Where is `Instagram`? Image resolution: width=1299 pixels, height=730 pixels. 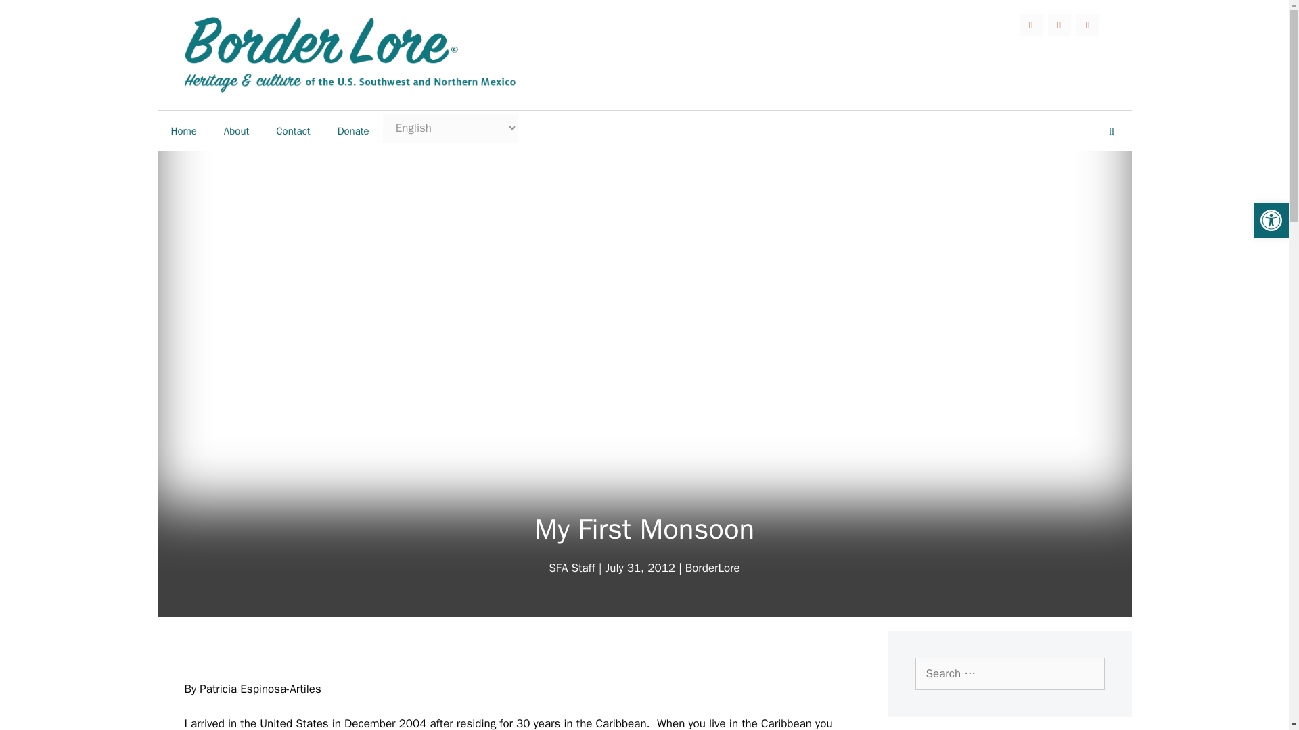 Instagram is located at coordinates (1087, 25).